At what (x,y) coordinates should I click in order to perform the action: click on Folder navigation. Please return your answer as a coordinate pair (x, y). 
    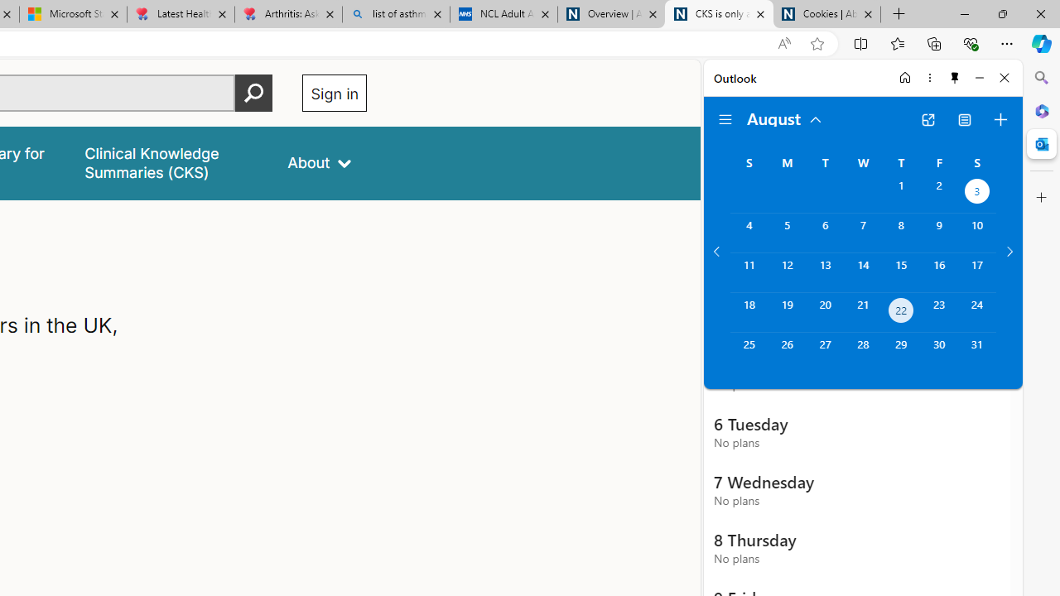
    Looking at the image, I should click on (725, 119).